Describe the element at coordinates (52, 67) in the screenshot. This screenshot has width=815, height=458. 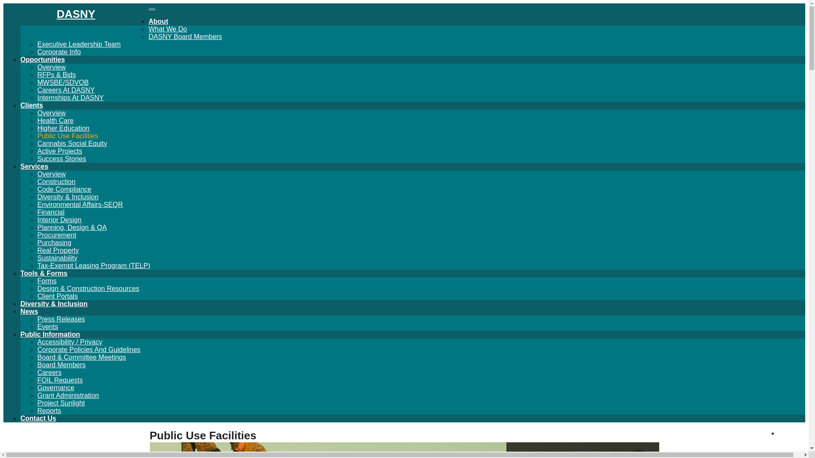
I see `Overview` at that location.